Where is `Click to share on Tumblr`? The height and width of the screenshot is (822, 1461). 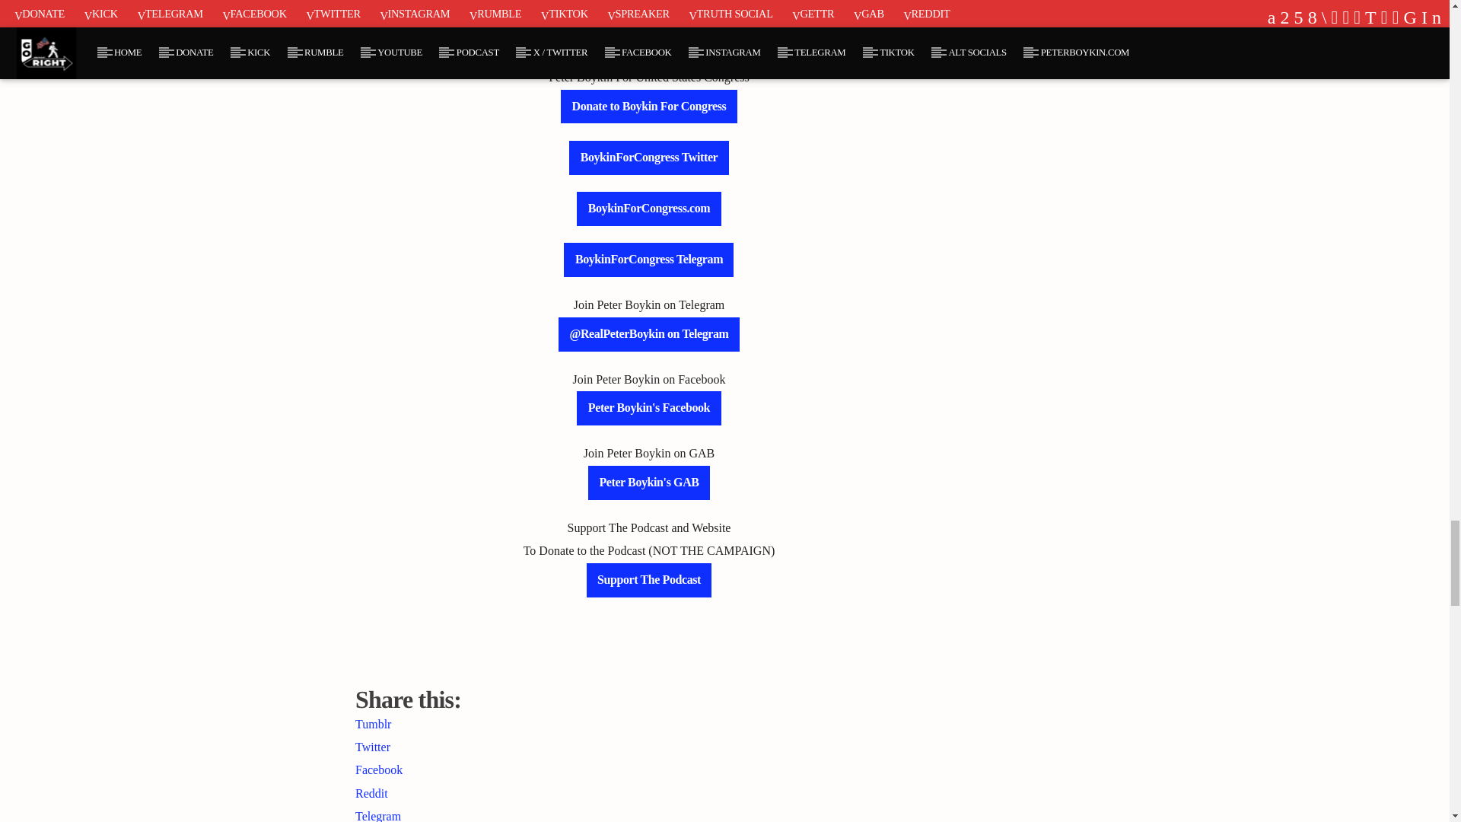 Click to share on Tumblr is located at coordinates (373, 724).